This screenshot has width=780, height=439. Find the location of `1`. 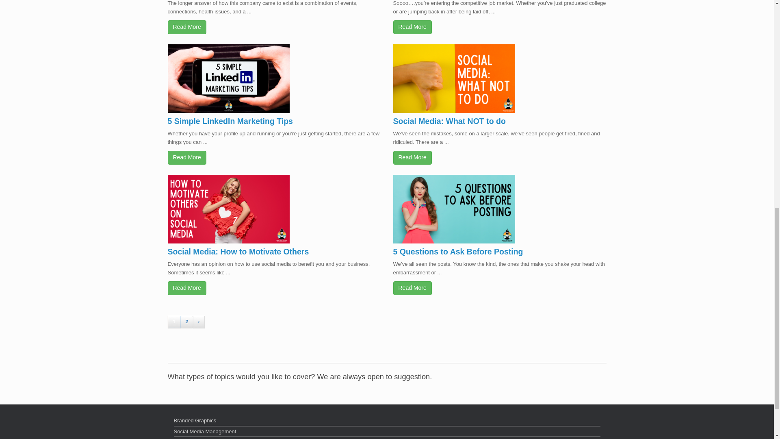

1 is located at coordinates (174, 322).